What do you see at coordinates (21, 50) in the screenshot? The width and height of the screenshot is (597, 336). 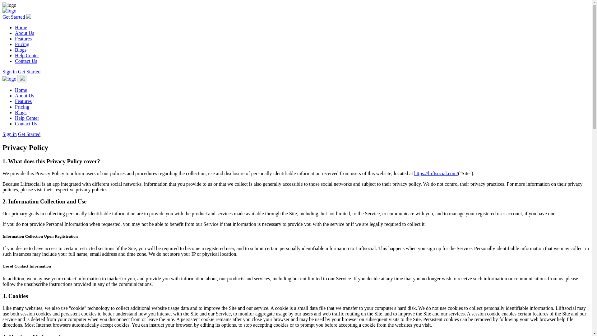 I see `Blogs` at bounding box center [21, 50].